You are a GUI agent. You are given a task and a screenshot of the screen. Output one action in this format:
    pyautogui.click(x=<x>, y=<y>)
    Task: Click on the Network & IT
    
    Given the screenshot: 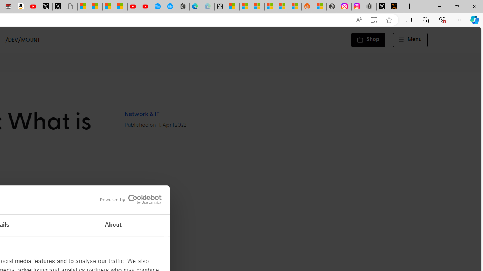 What is the action you would take?
    pyautogui.click(x=142, y=114)
    